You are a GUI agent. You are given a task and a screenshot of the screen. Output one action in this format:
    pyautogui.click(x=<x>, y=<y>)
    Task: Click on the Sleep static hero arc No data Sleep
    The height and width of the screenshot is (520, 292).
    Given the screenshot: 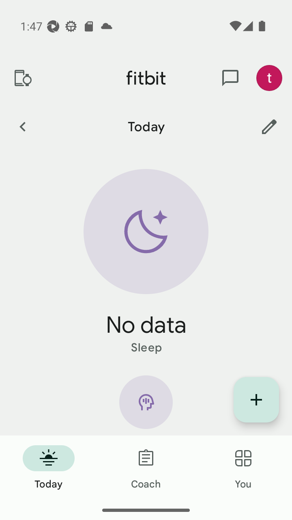 What is the action you would take?
    pyautogui.click(x=146, y=262)
    